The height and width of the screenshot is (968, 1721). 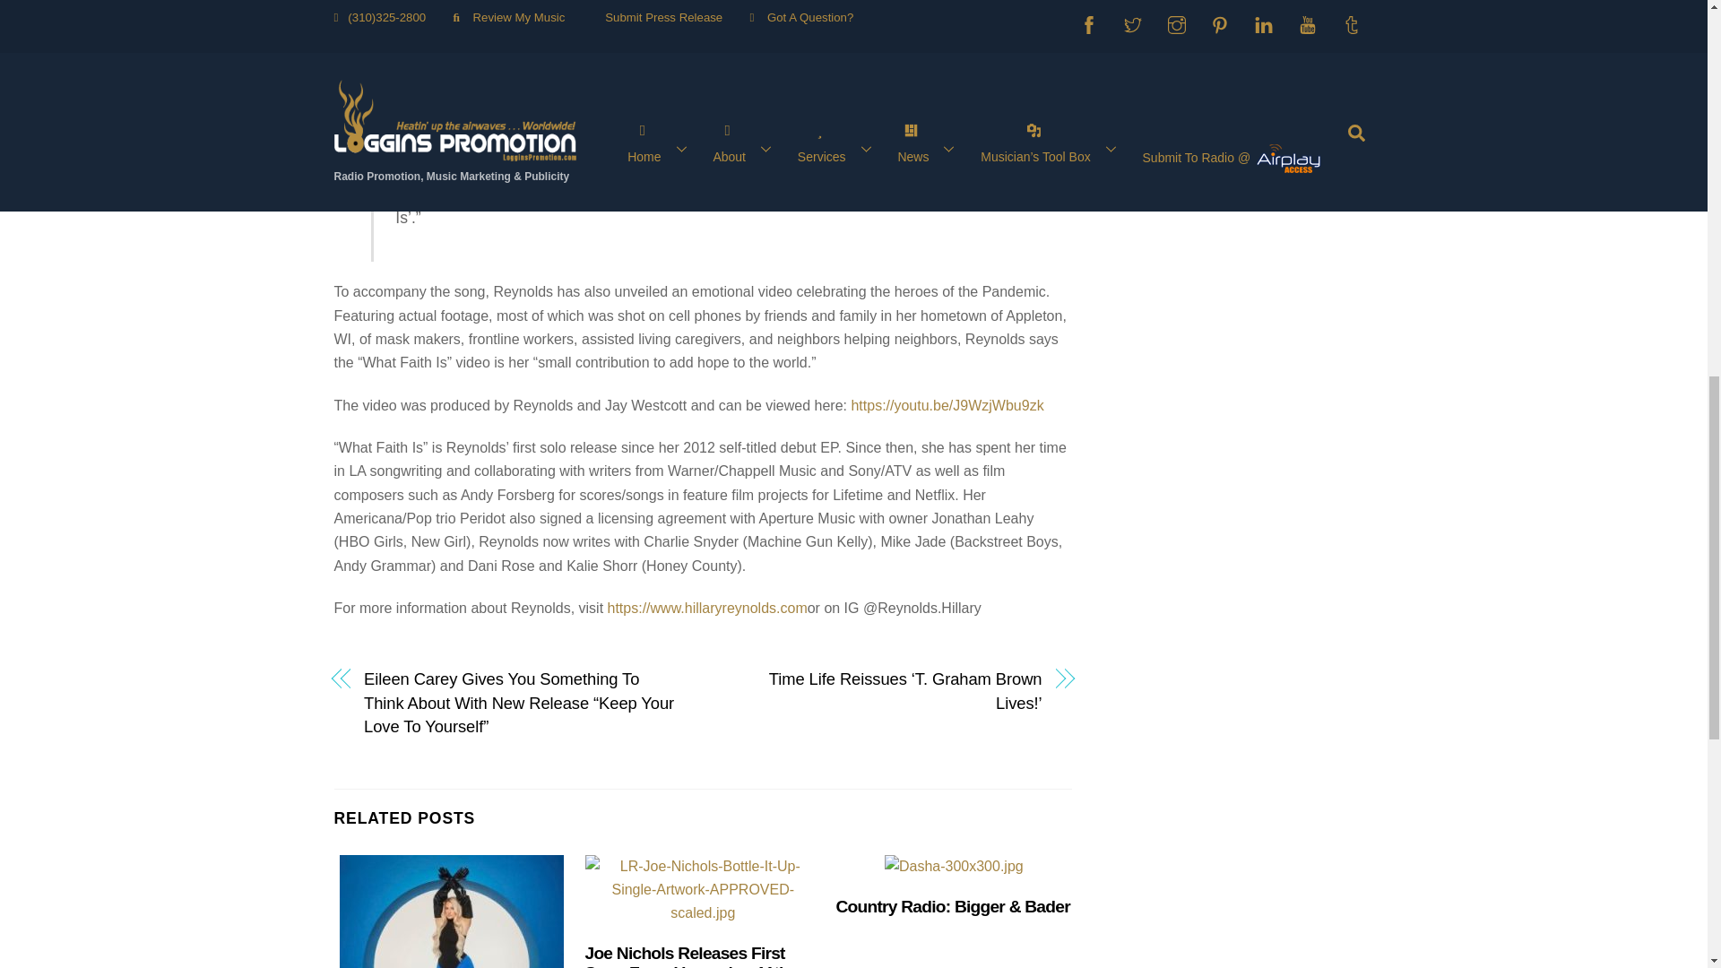 What do you see at coordinates (954, 866) in the screenshot?
I see `Dasha-300x300.jpg` at bounding box center [954, 866].